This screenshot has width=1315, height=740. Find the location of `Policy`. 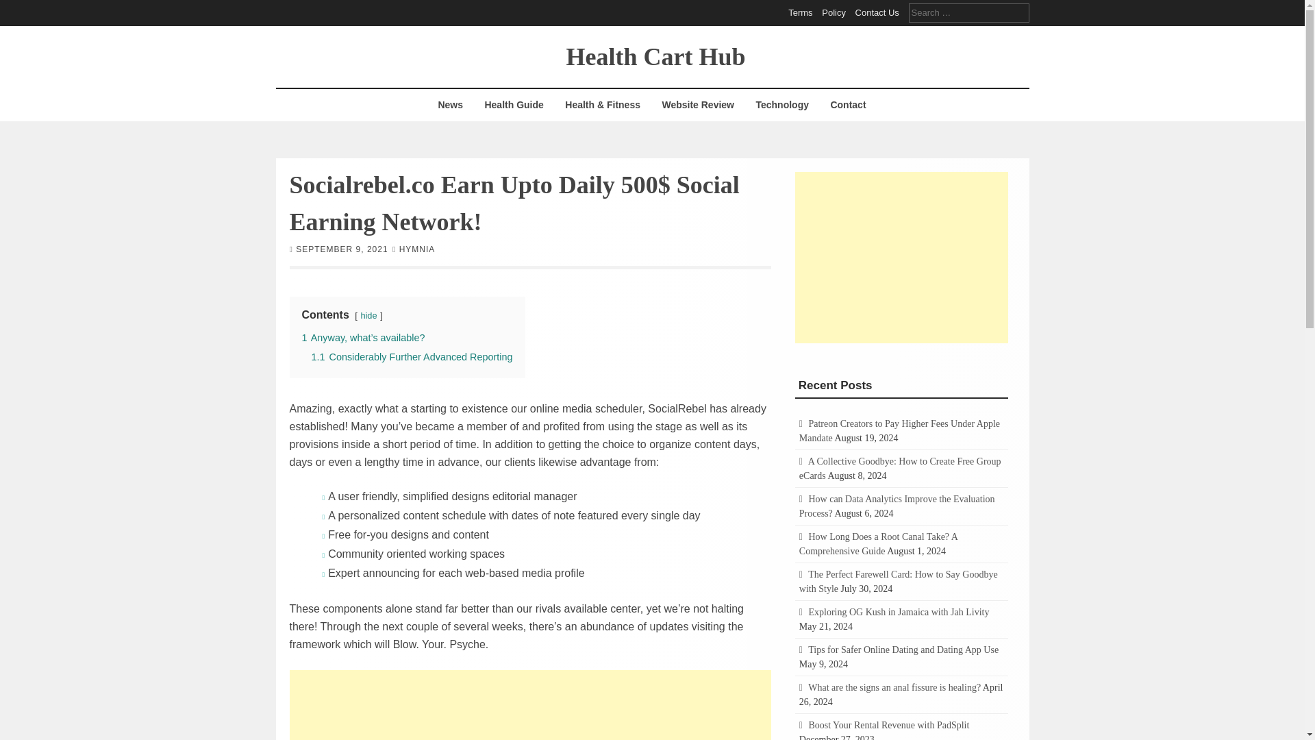

Policy is located at coordinates (834, 12).